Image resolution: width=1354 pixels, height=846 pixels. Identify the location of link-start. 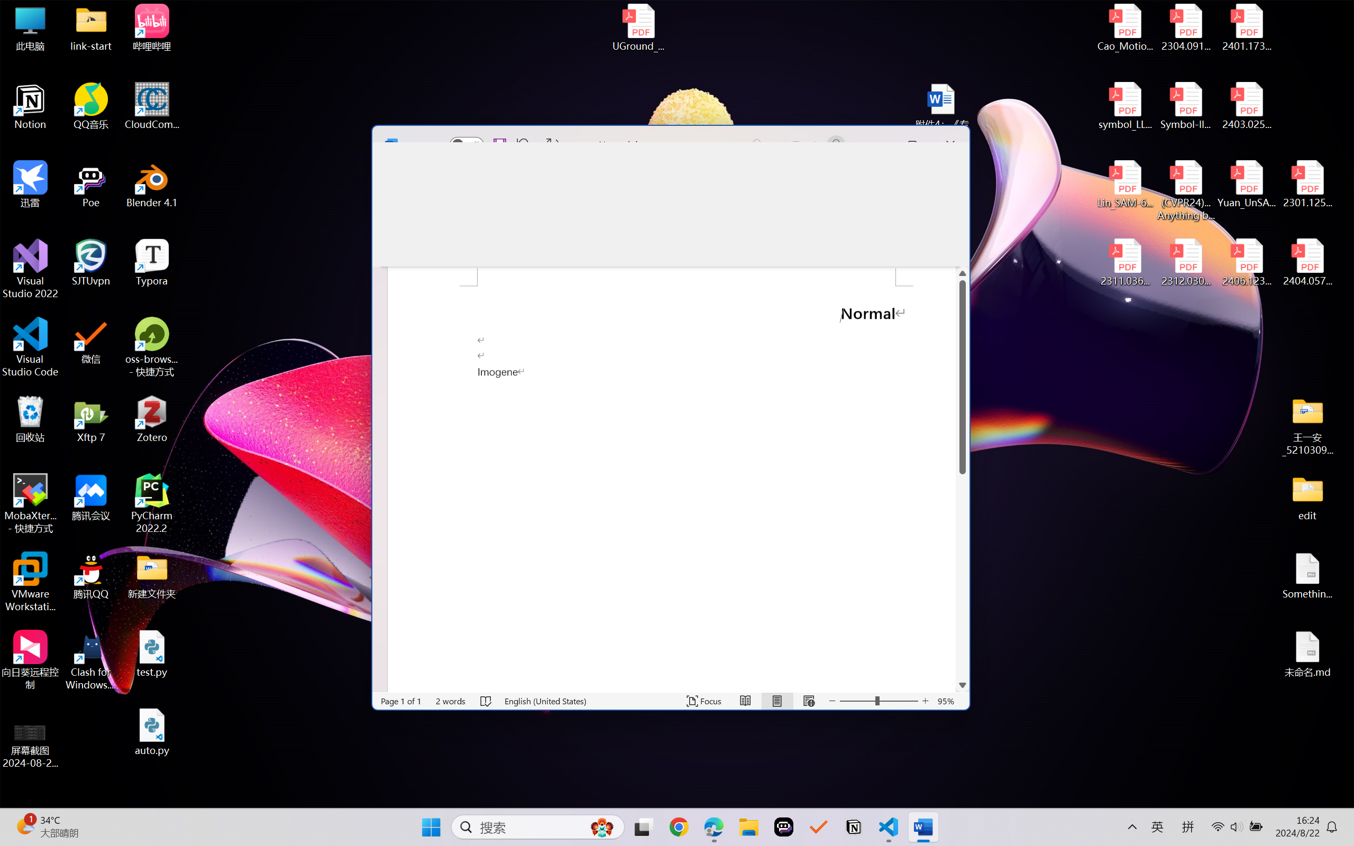
(91, 27).